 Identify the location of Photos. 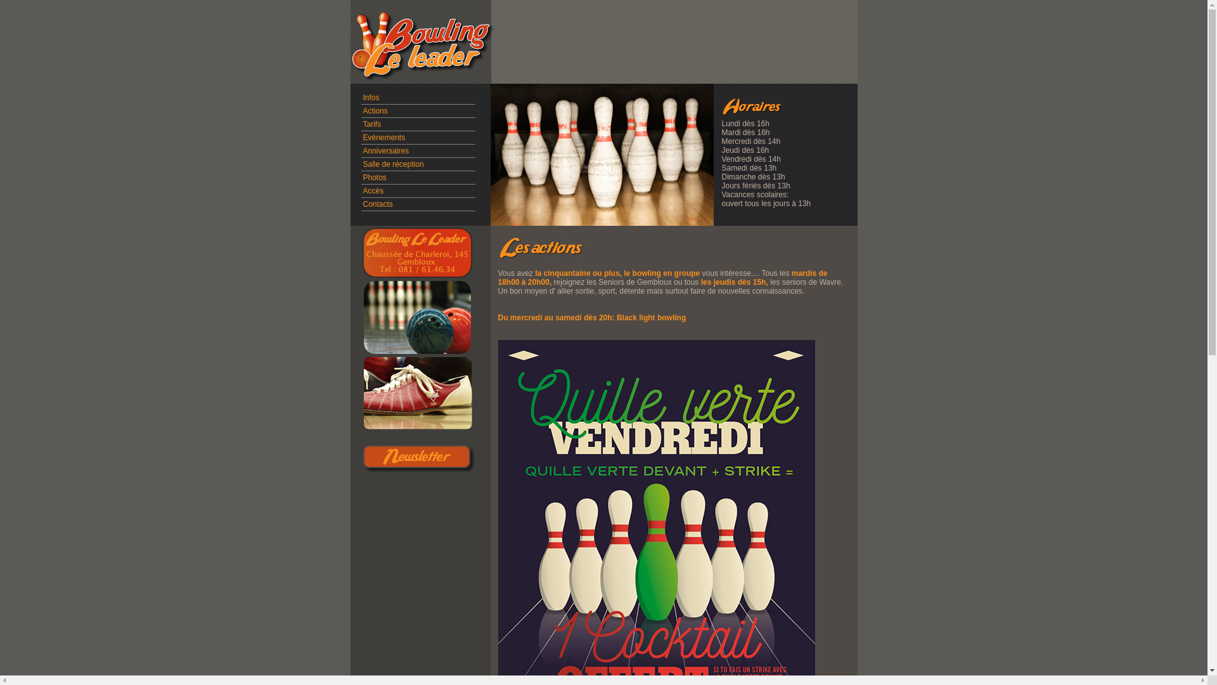
(374, 178).